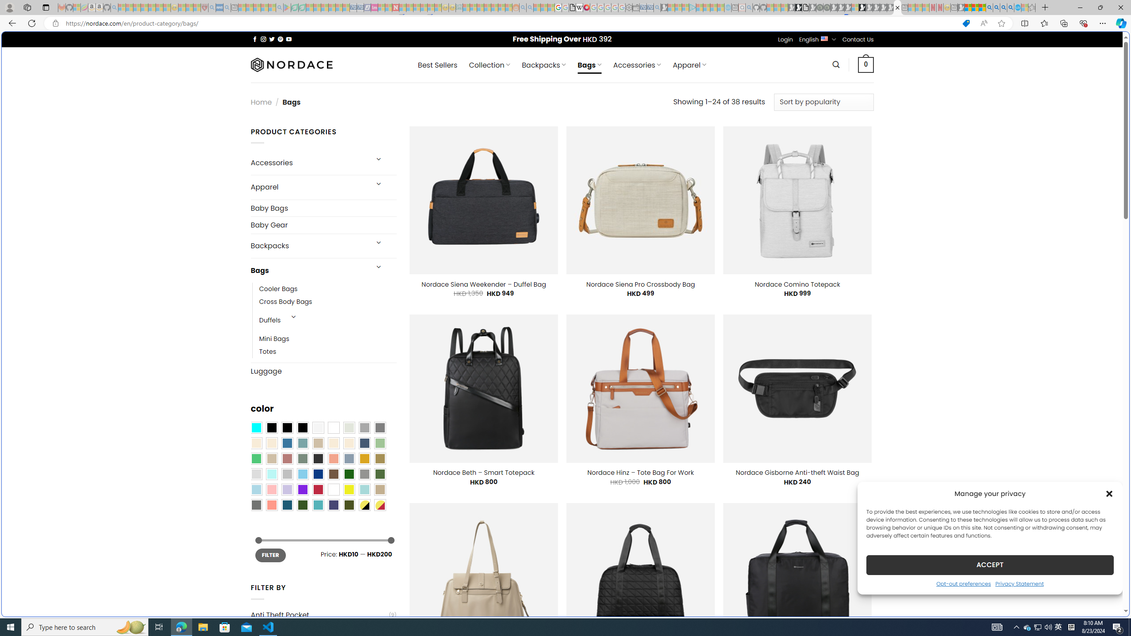 This screenshot has height=636, width=1131. What do you see at coordinates (318, 458) in the screenshot?
I see `Charcoal` at bounding box center [318, 458].